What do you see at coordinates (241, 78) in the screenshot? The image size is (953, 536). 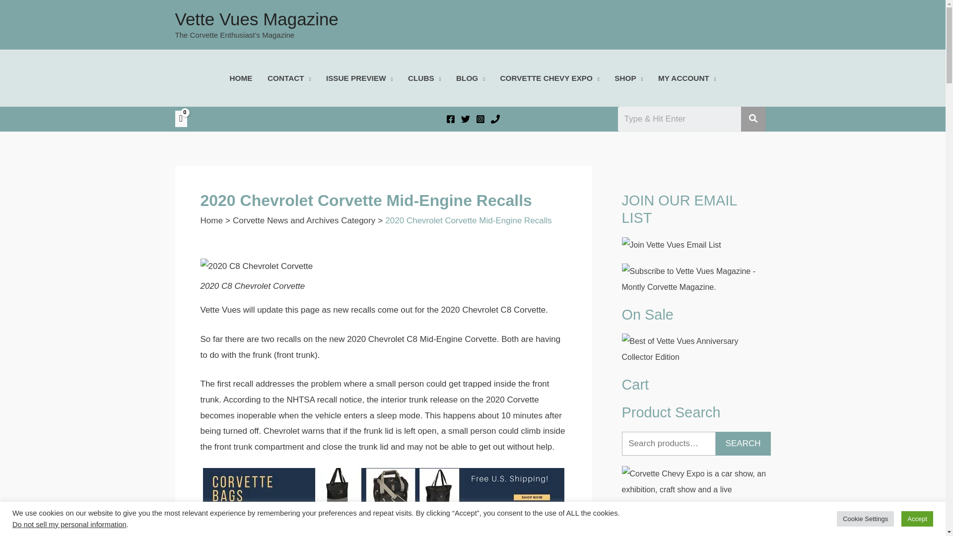 I see `HOME` at bounding box center [241, 78].